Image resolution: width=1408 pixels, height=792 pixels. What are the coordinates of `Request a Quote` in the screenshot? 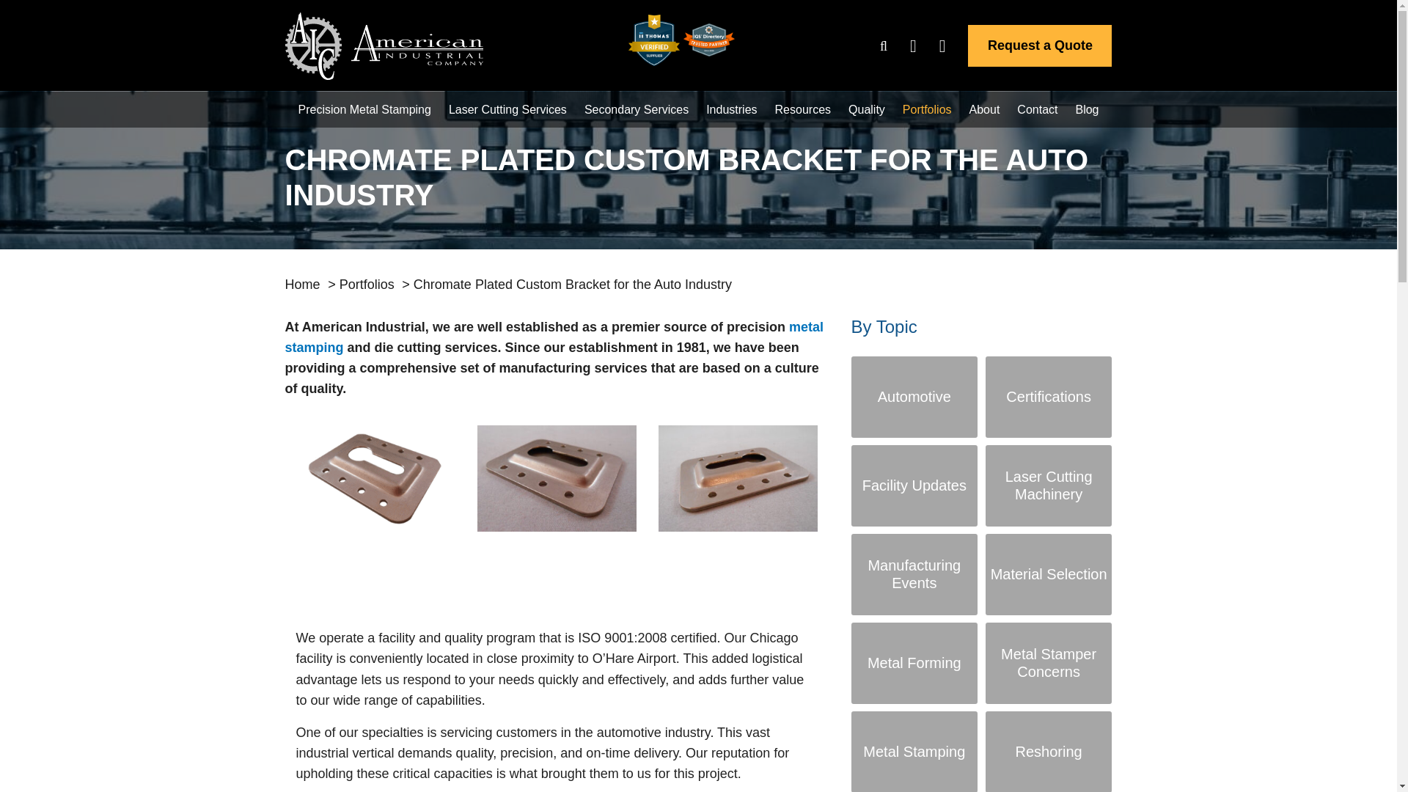 It's located at (1040, 45).